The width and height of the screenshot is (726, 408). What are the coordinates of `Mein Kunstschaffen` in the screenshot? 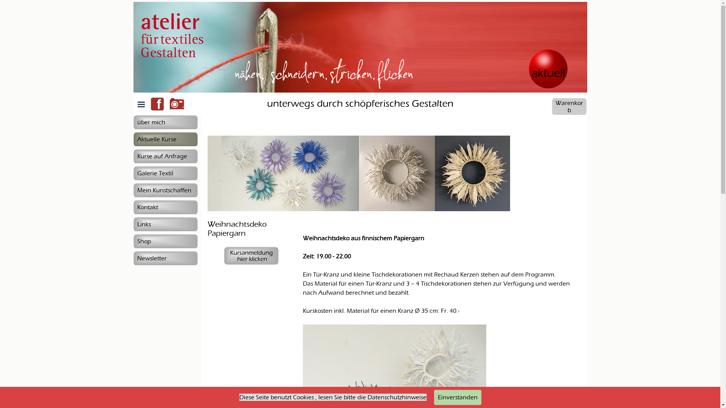 It's located at (165, 190).